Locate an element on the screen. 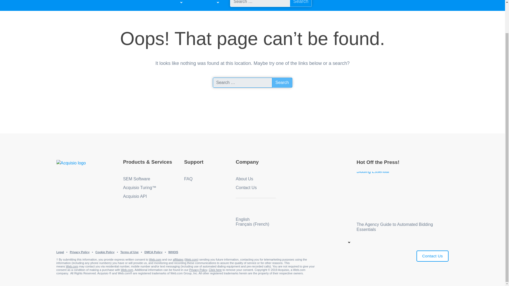 This screenshot has width=509, height=286. Terms of Use is located at coordinates (129, 252).